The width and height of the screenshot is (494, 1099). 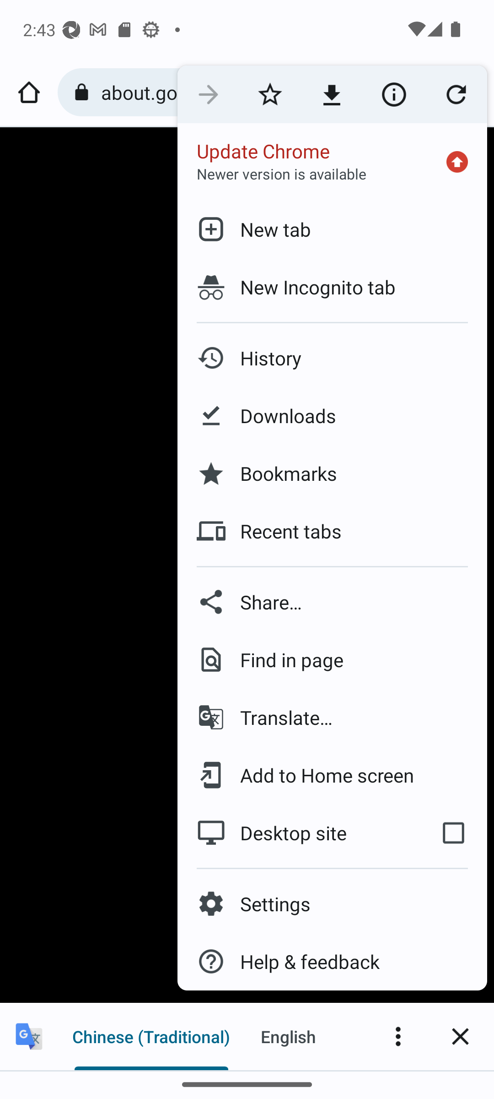 What do you see at coordinates (332, 602) in the screenshot?
I see `Share…` at bounding box center [332, 602].